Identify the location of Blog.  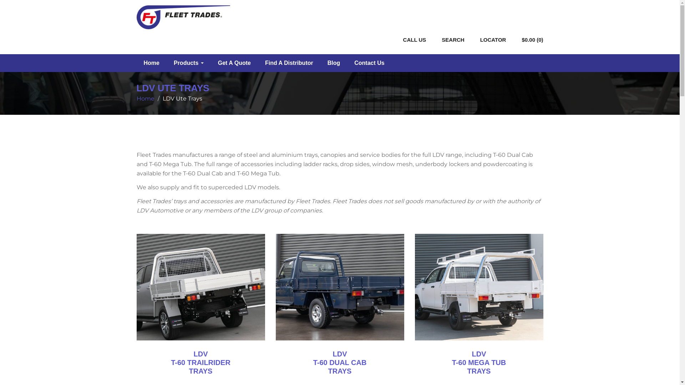
(334, 63).